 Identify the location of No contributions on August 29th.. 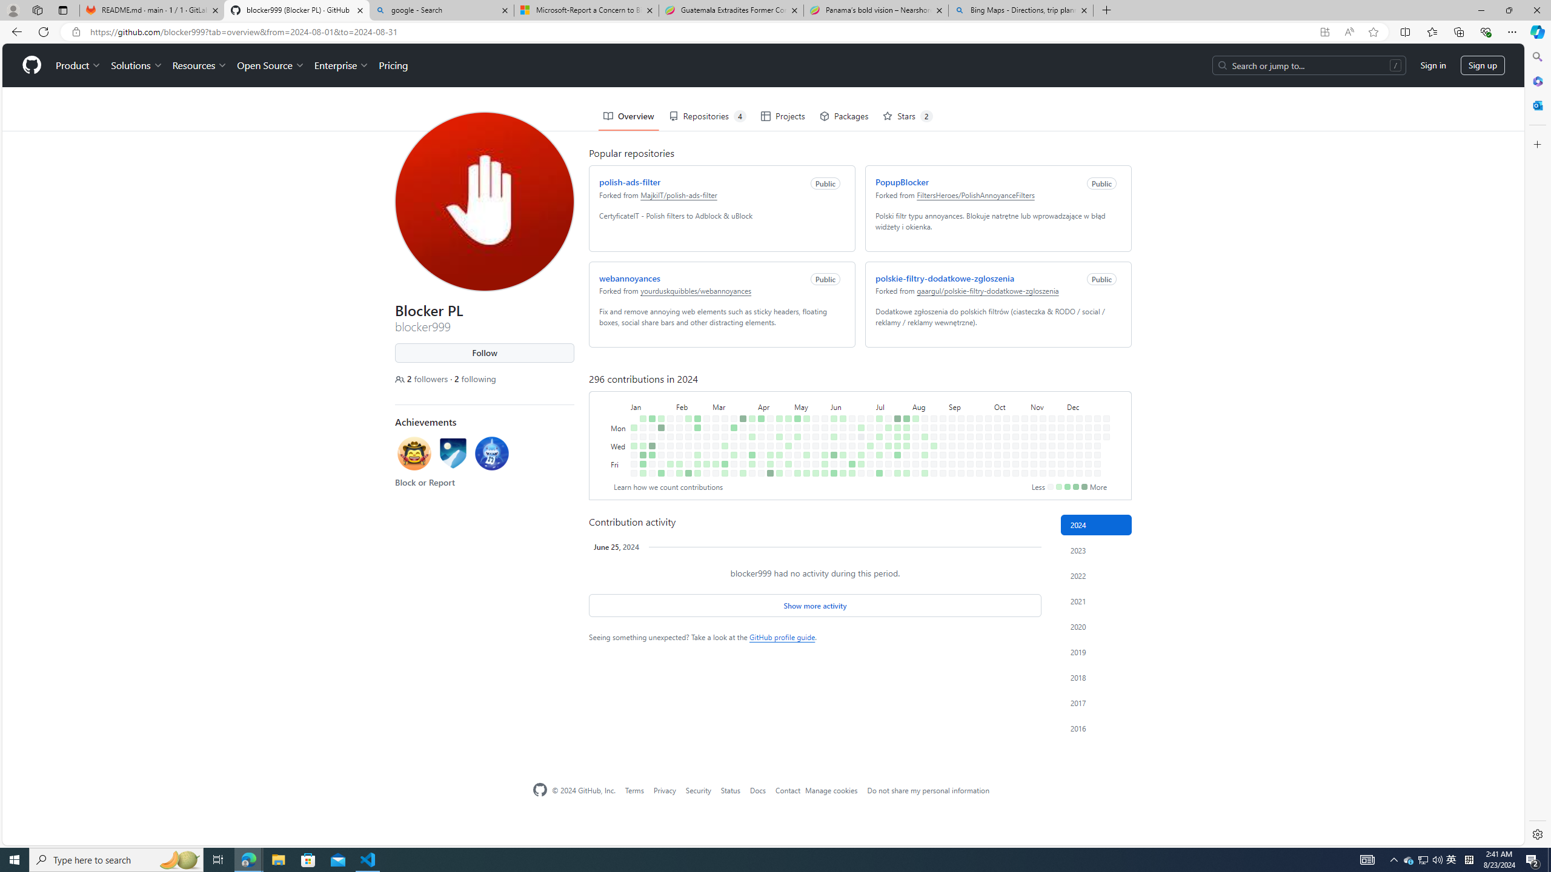
(940, 411).